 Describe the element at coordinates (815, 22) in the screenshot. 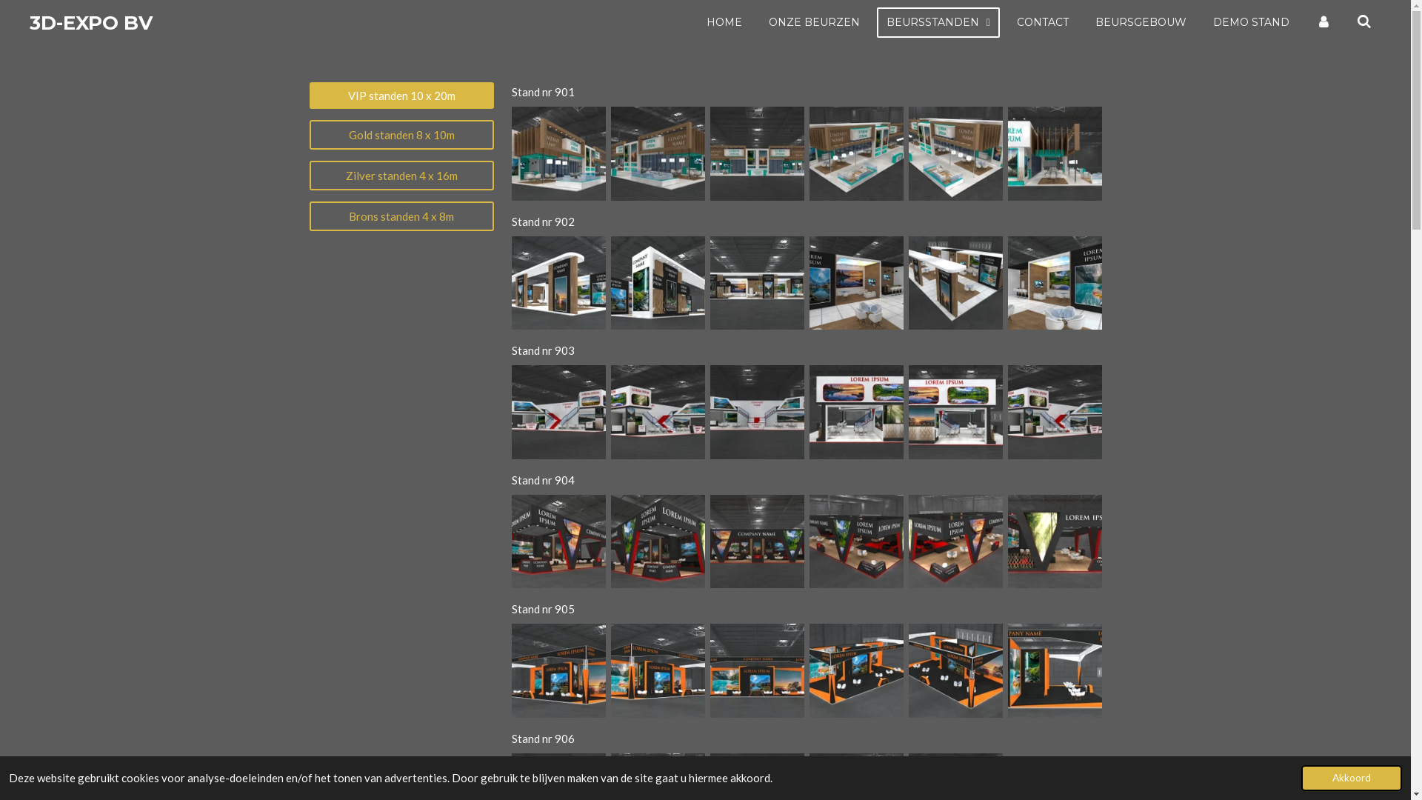

I see `ONZE BEURZEN` at that location.